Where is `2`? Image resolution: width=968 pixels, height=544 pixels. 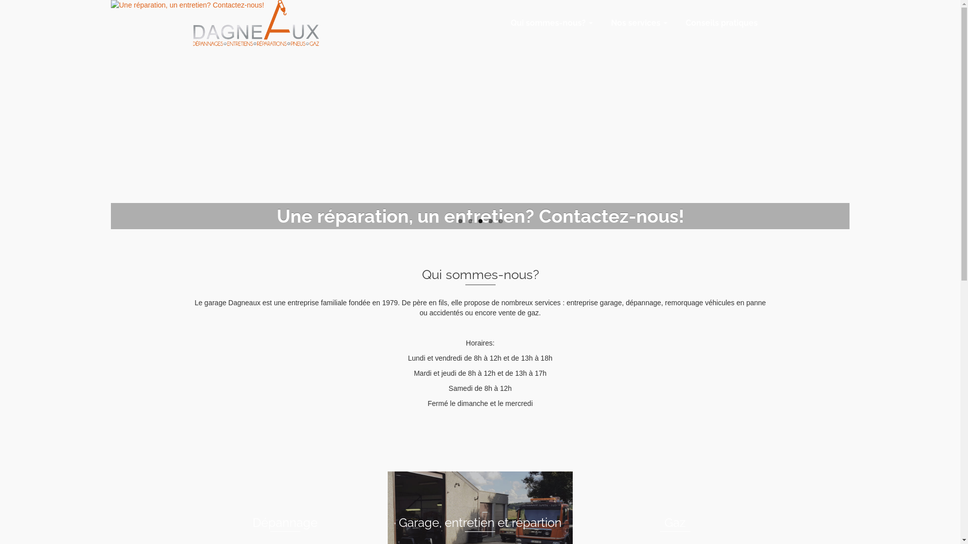 2 is located at coordinates (470, 221).